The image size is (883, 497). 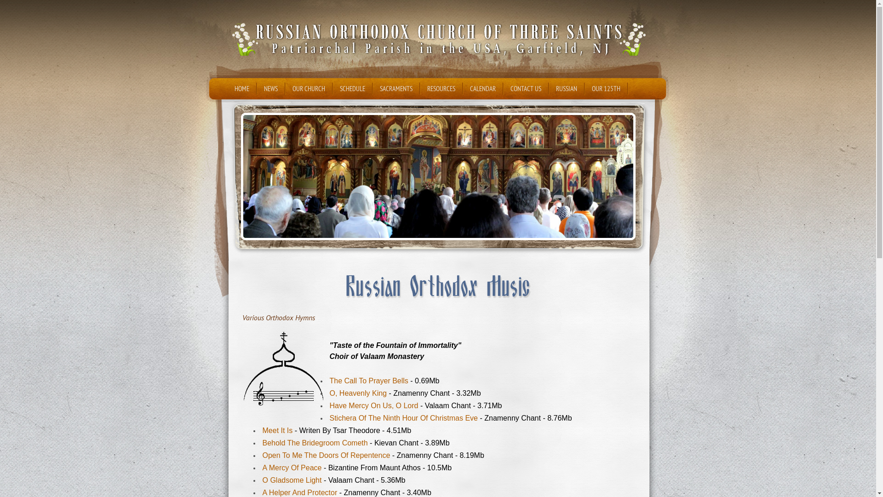 I want to click on Open To Me The Doors Of Repentence, so click(x=326, y=456).